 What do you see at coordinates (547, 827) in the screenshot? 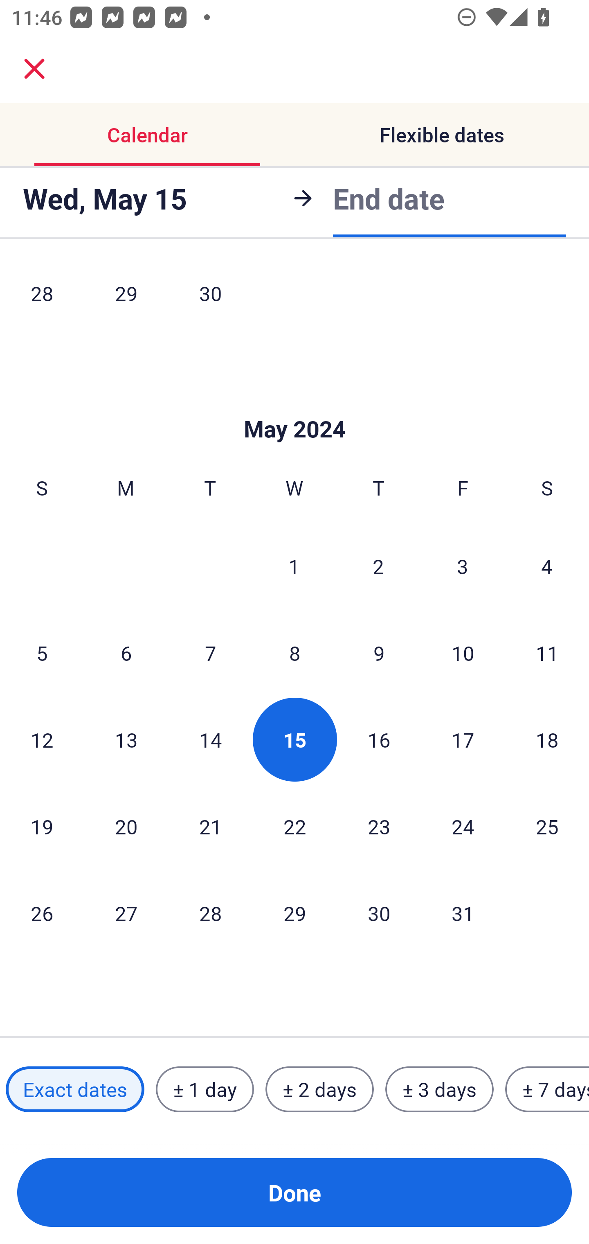
I see `25 Saturday, May 25, 2024` at bounding box center [547, 827].